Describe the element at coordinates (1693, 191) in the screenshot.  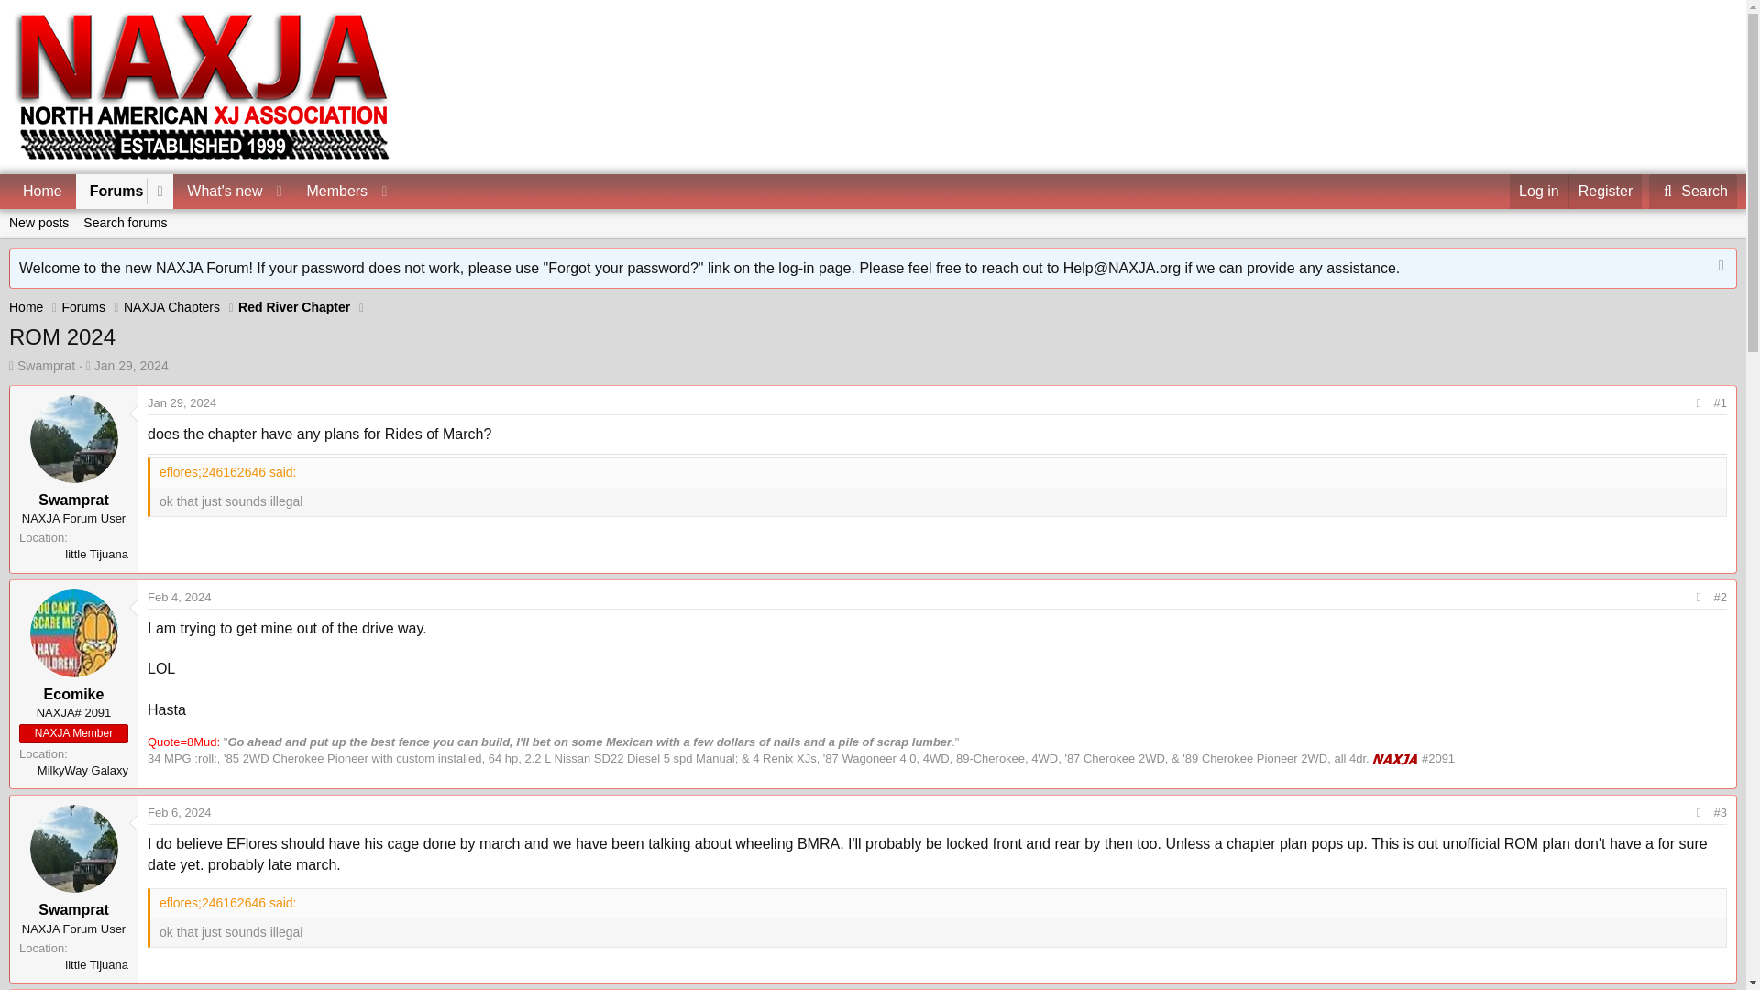
I see `What's new` at that location.